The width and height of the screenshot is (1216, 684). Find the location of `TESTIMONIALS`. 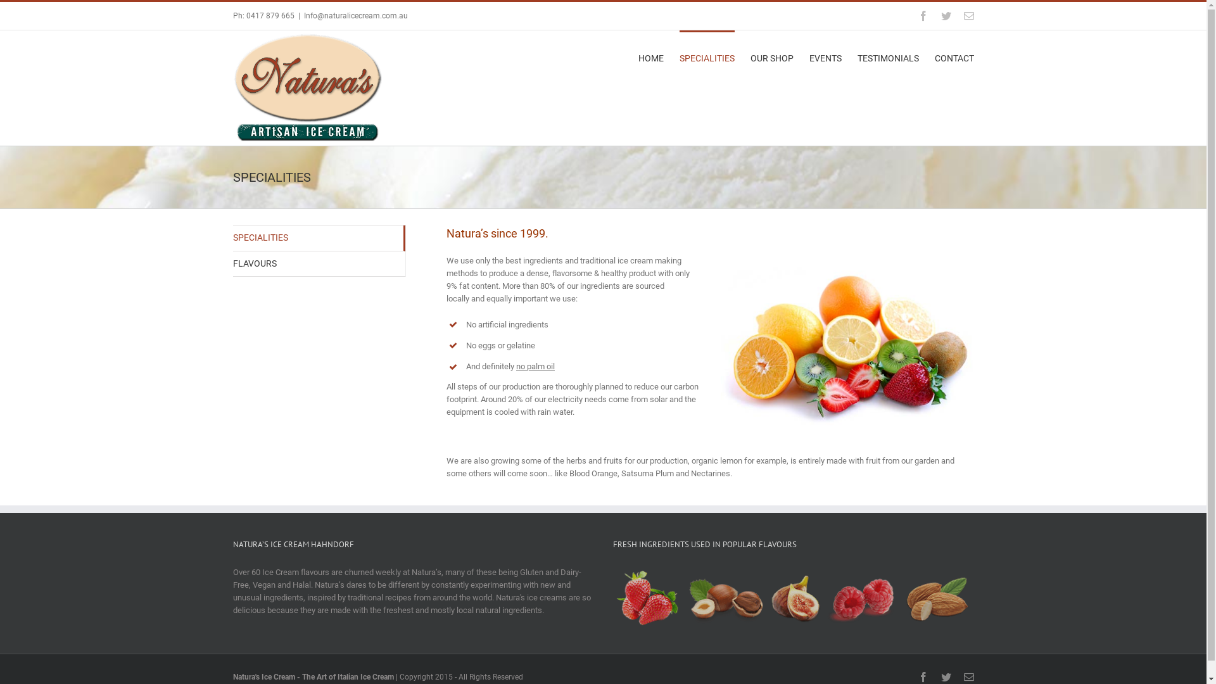

TESTIMONIALS is located at coordinates (888, 58).